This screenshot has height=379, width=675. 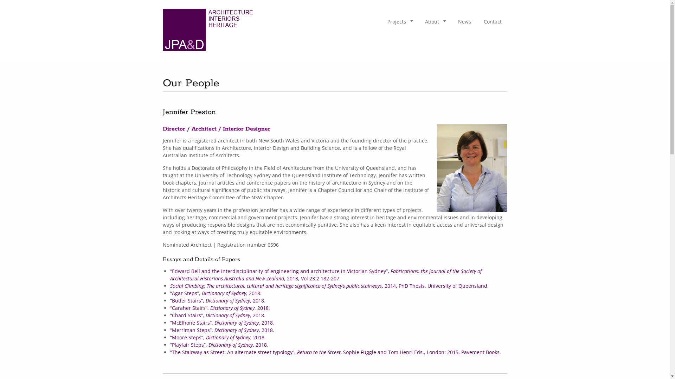 What do you see at coordinates (464, 22) in the screenshot?
I see `News` at bounding box center [464, 22].